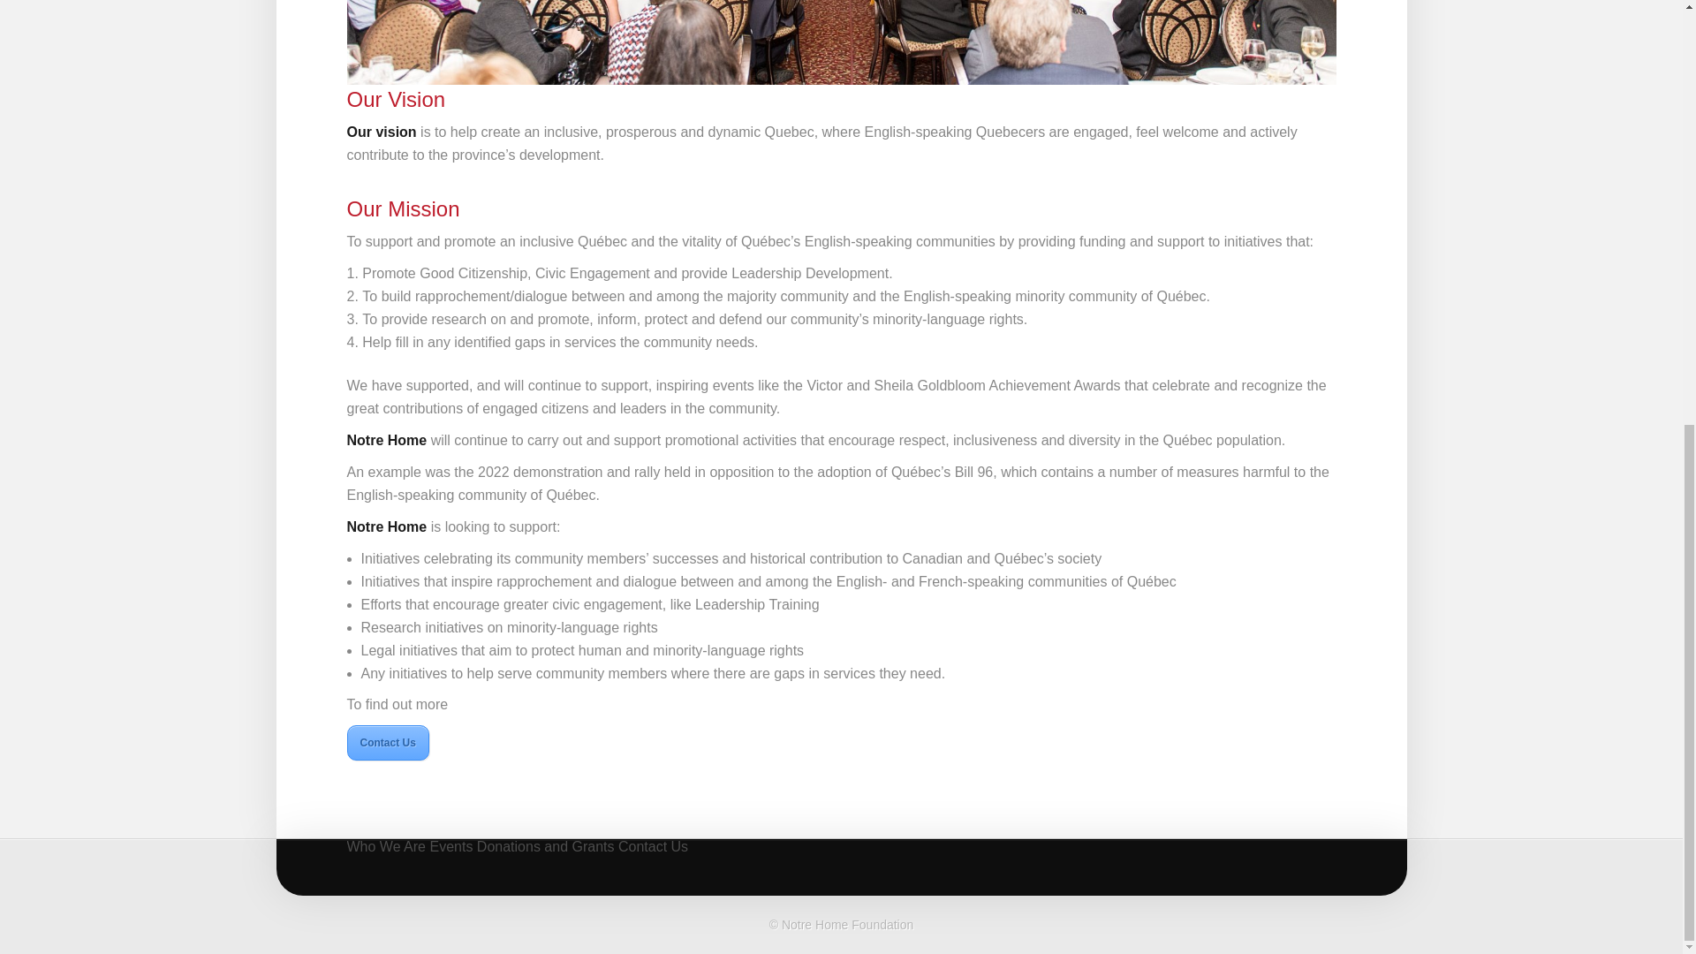 The image size is (1696, 954). I want to click on Contact Us, so click(387, 742).